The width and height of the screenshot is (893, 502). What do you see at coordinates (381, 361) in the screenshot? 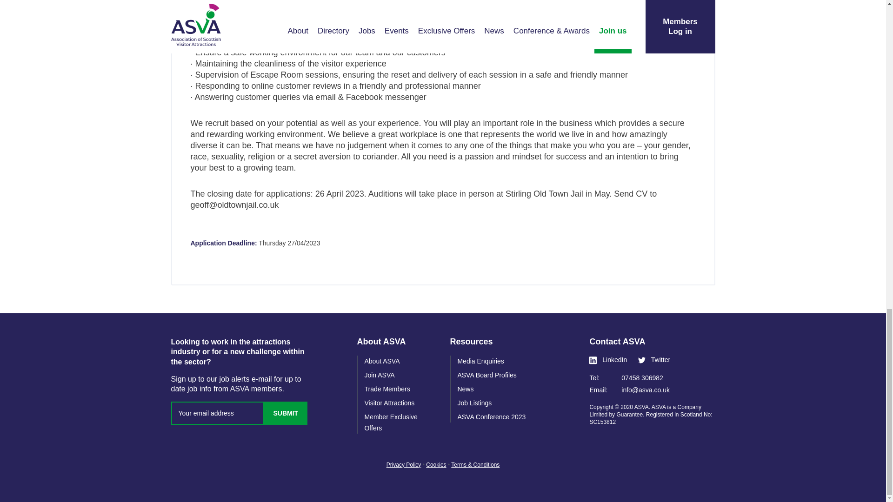
I see `About ASVA` at bounding box center [381, 361].